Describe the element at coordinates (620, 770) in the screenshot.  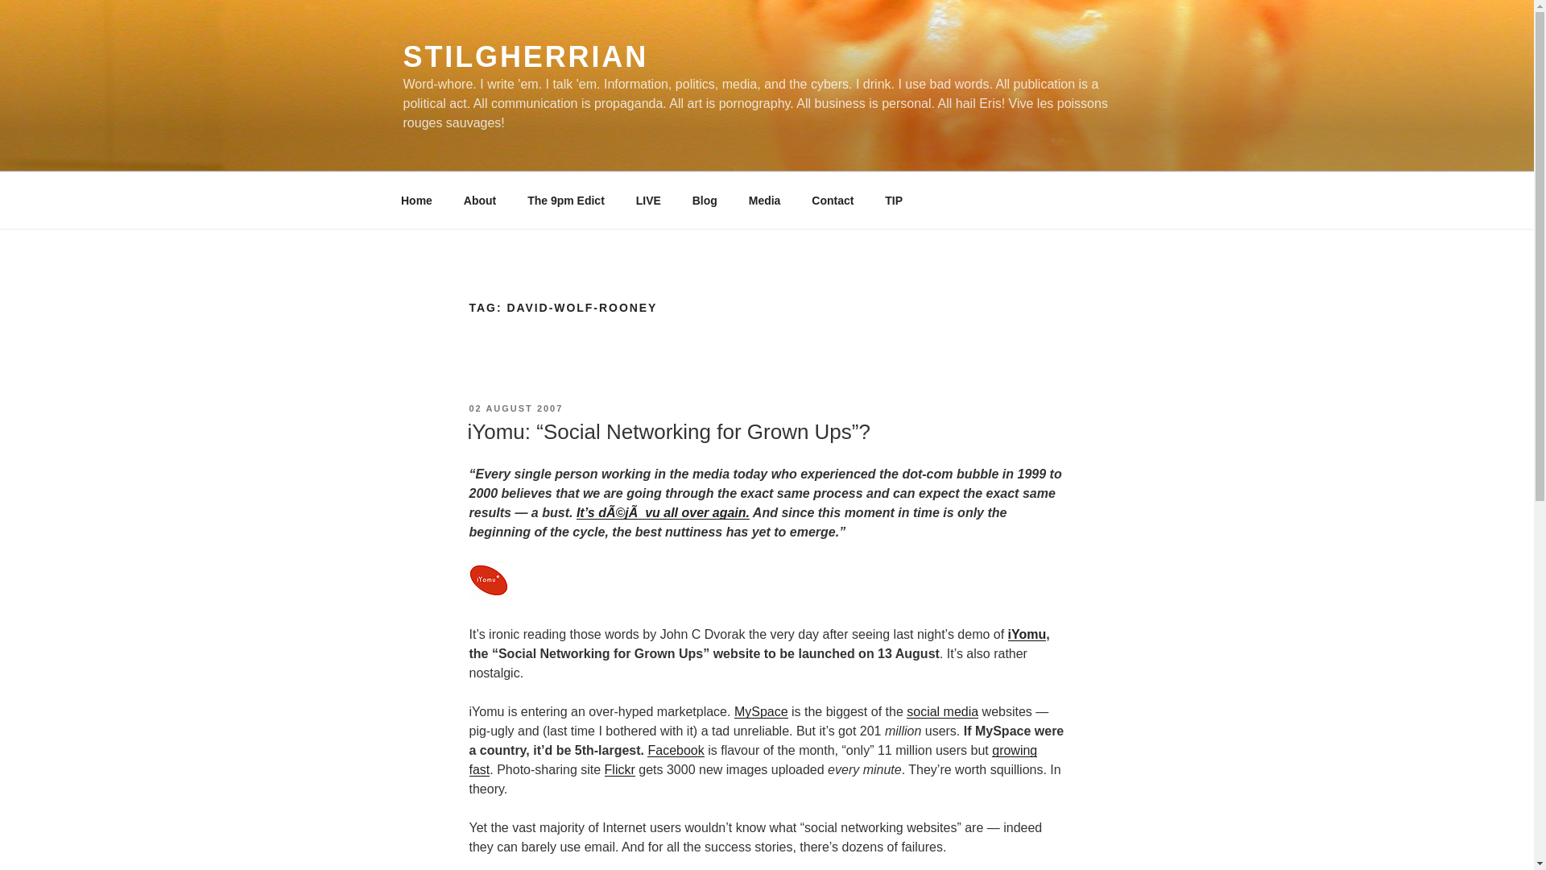
I see `Flickr` at that location.